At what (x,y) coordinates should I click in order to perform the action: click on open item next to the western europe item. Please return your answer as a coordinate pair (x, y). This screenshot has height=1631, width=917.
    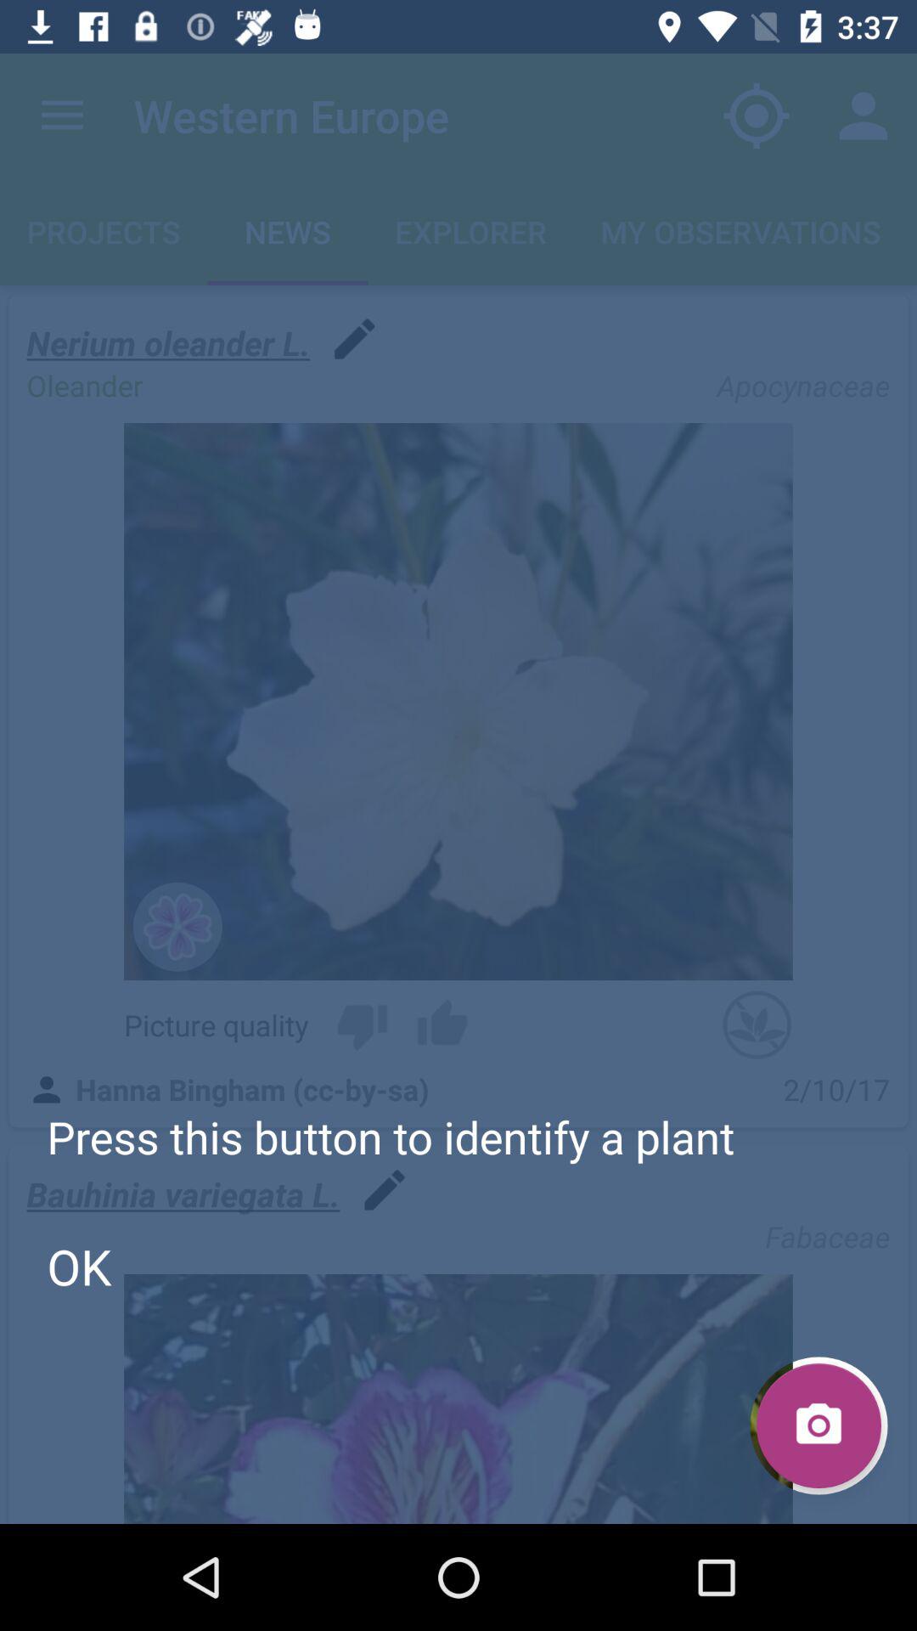
    Looking at the image, I should click on (756, 116).